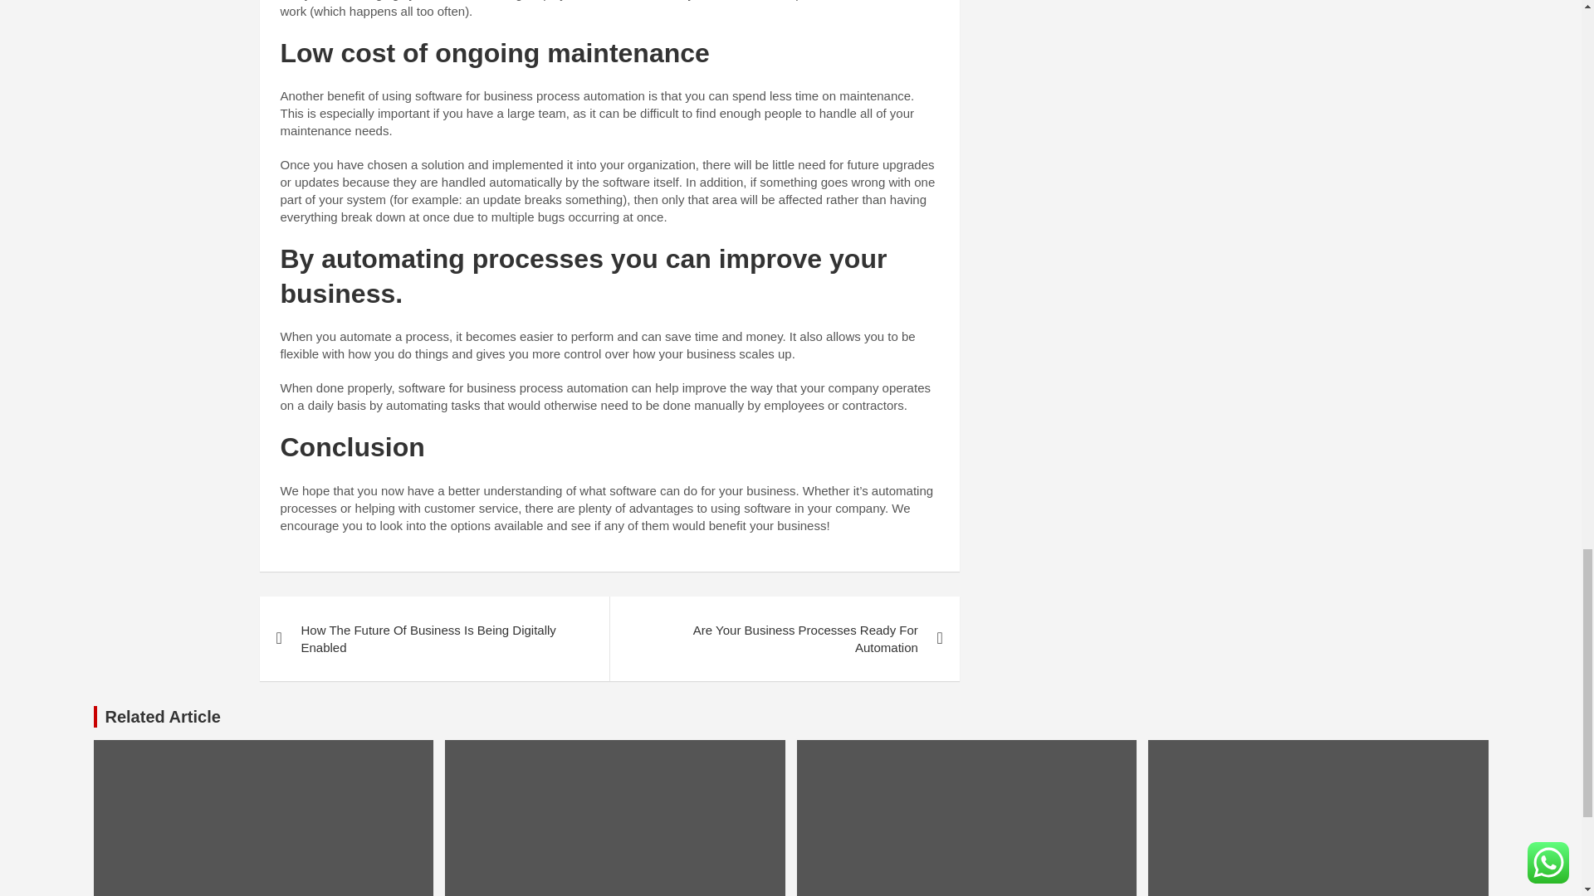 Image resolution: width=1594 pixels, height=896 pixels. What do you see at coordinates (433, 639) in the screenshot?
I see `How The Future Of Business Is Being Digitally Enabled` at bounding box center [433, 639].